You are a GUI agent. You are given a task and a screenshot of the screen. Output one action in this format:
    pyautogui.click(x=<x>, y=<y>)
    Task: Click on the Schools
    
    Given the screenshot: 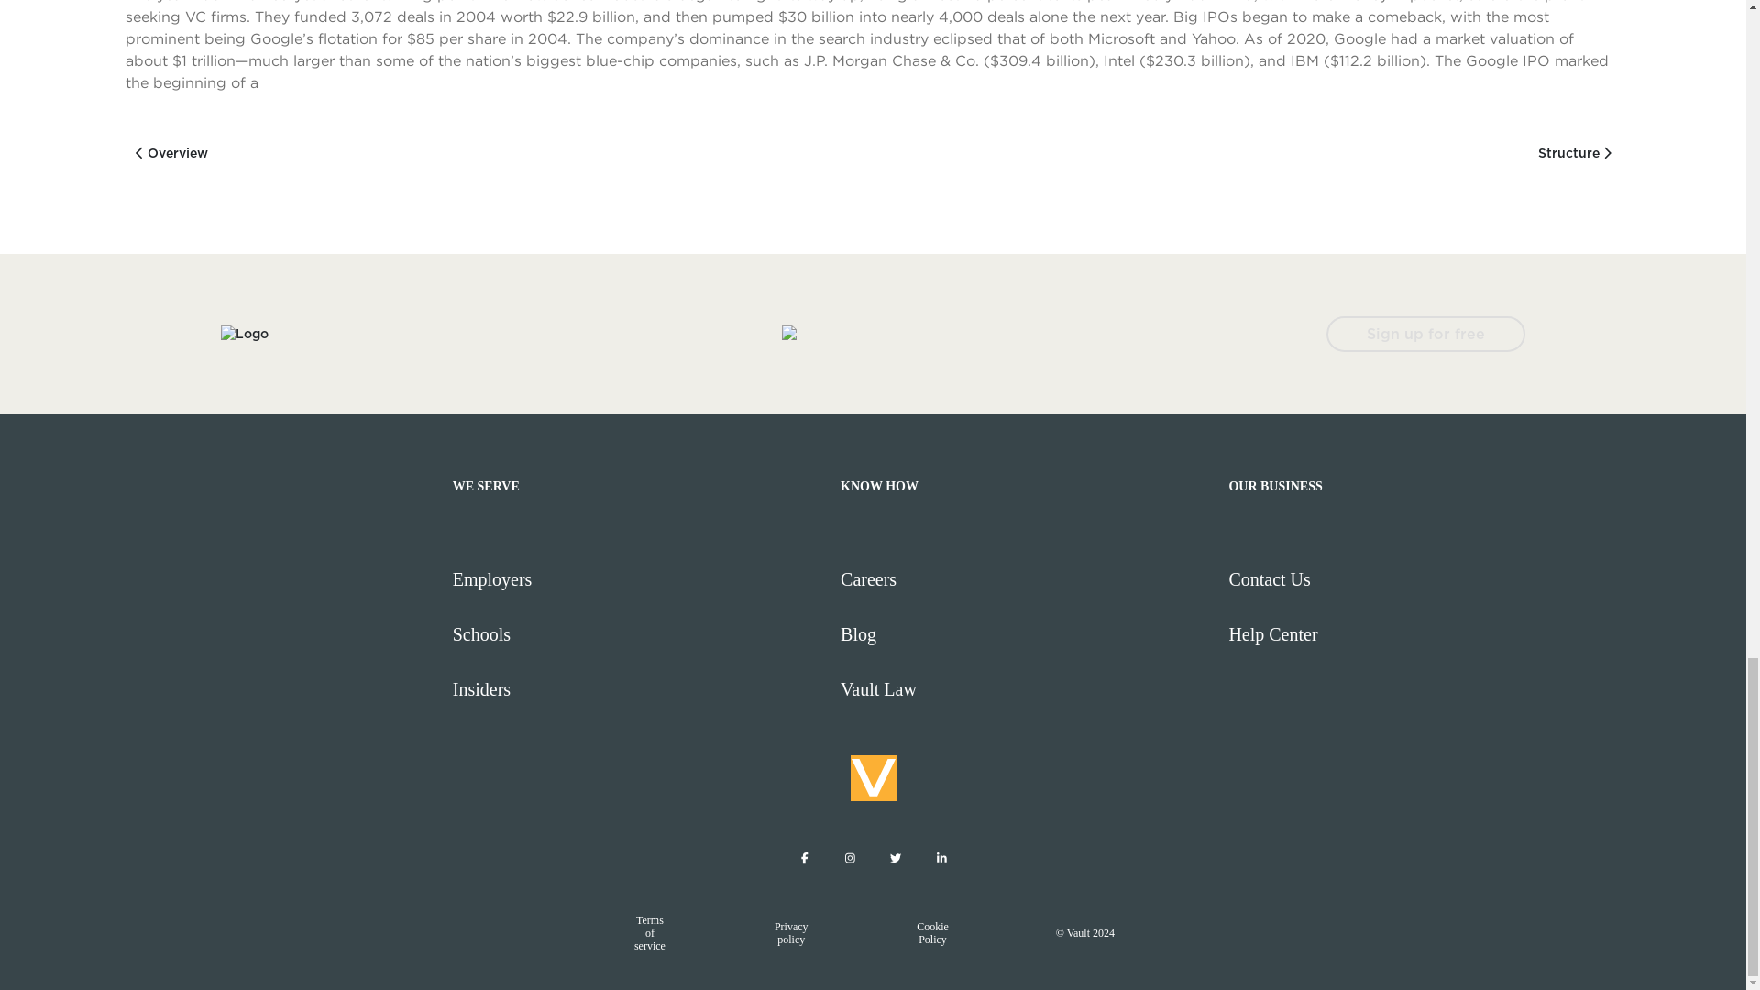 What is the action you would take?
    pyautogui.click(x=638, y=634)
    